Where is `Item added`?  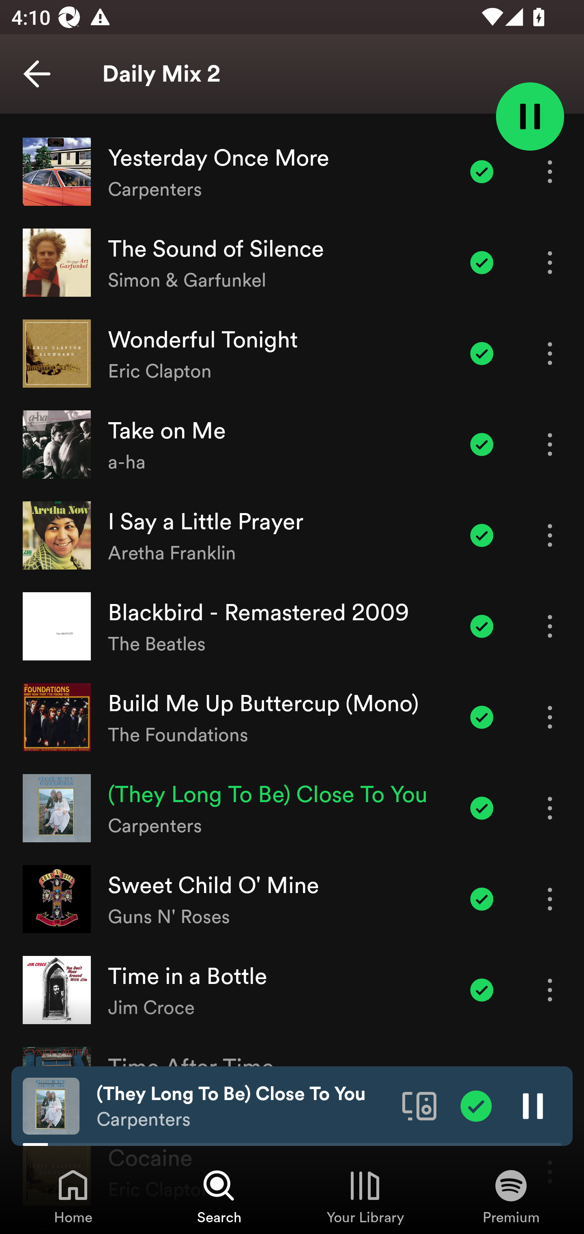 Item added is located at coordinates (482, 990).